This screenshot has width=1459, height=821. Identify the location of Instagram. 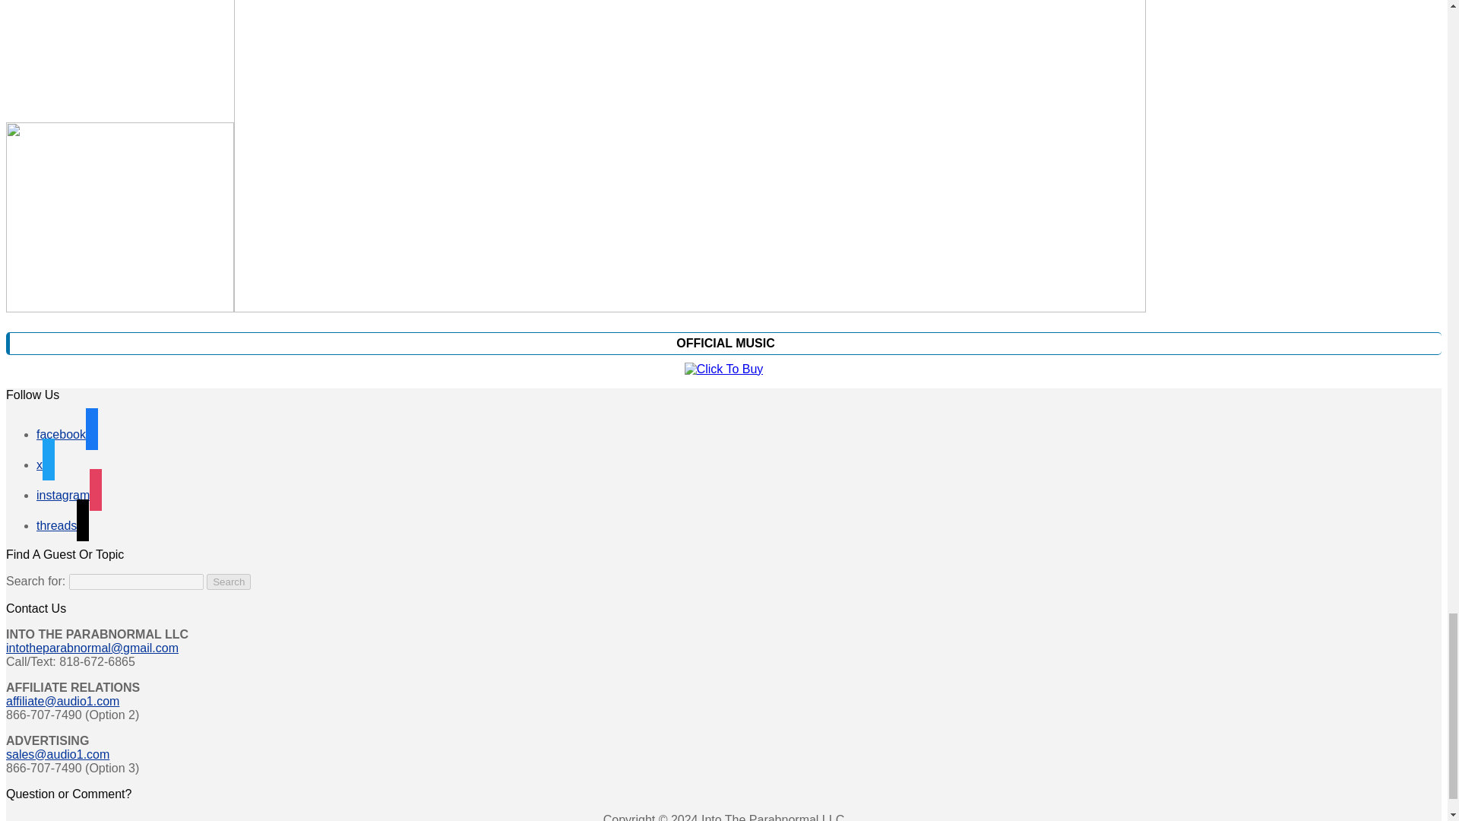
(69, 494).